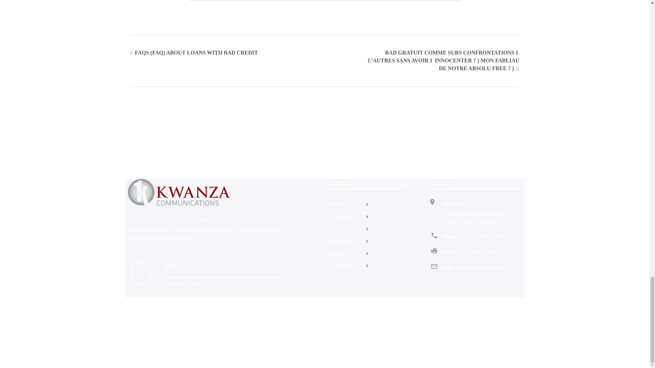  What do you see at coordinates (367, 241) in the screenshot?
I see `Portfolio` at bounding box center [367, 241].